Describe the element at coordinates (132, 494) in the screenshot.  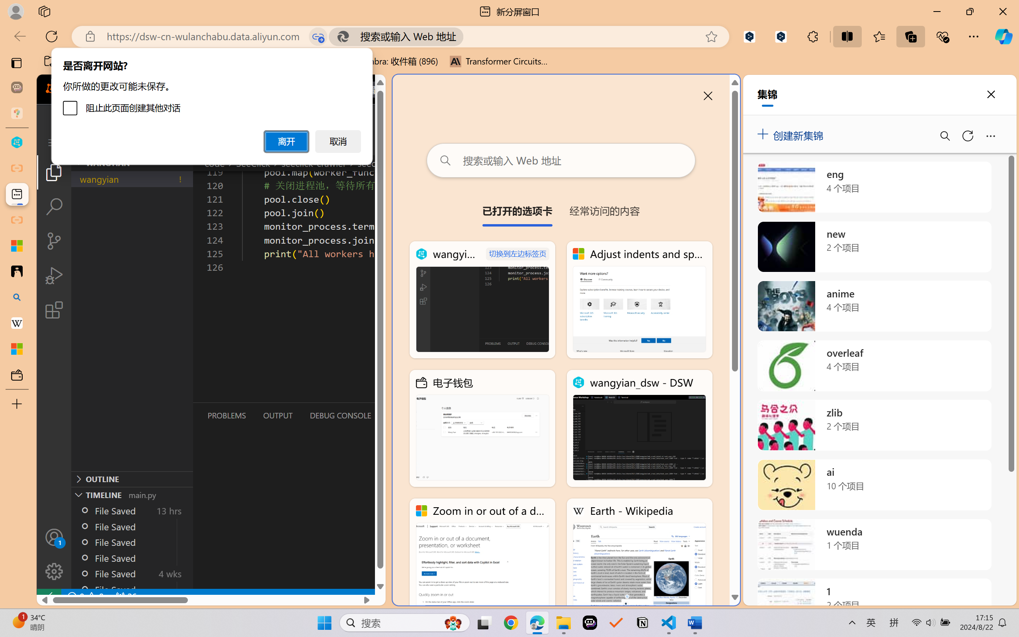
I see `Timeline Section` at that location.